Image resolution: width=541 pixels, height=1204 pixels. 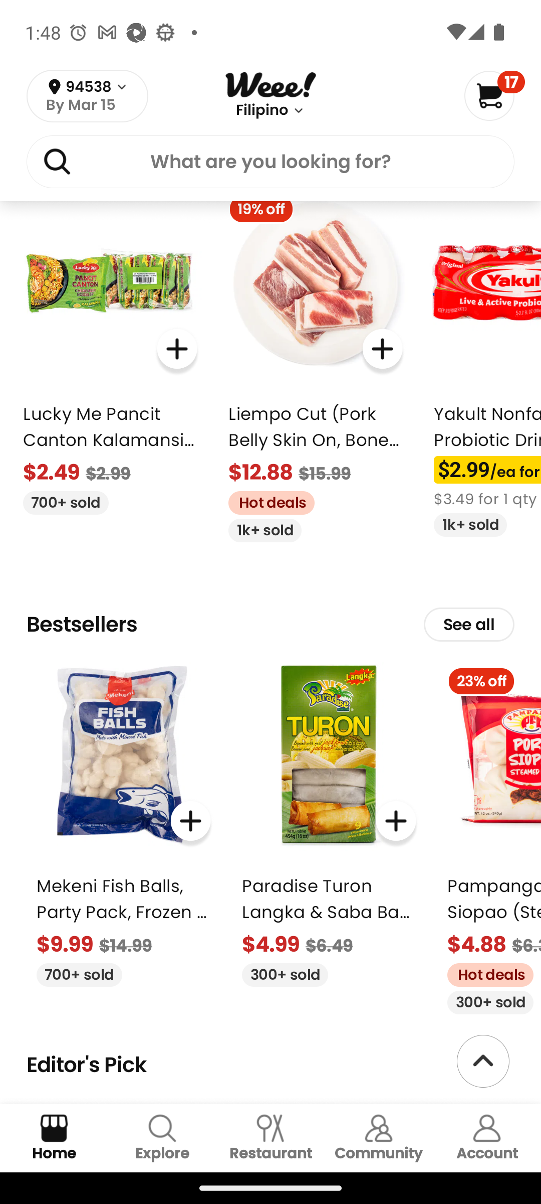 What do you see at coordinates (162, 1138) in the screenshot?
I see `Explore` at bounding box center [162, 1138].